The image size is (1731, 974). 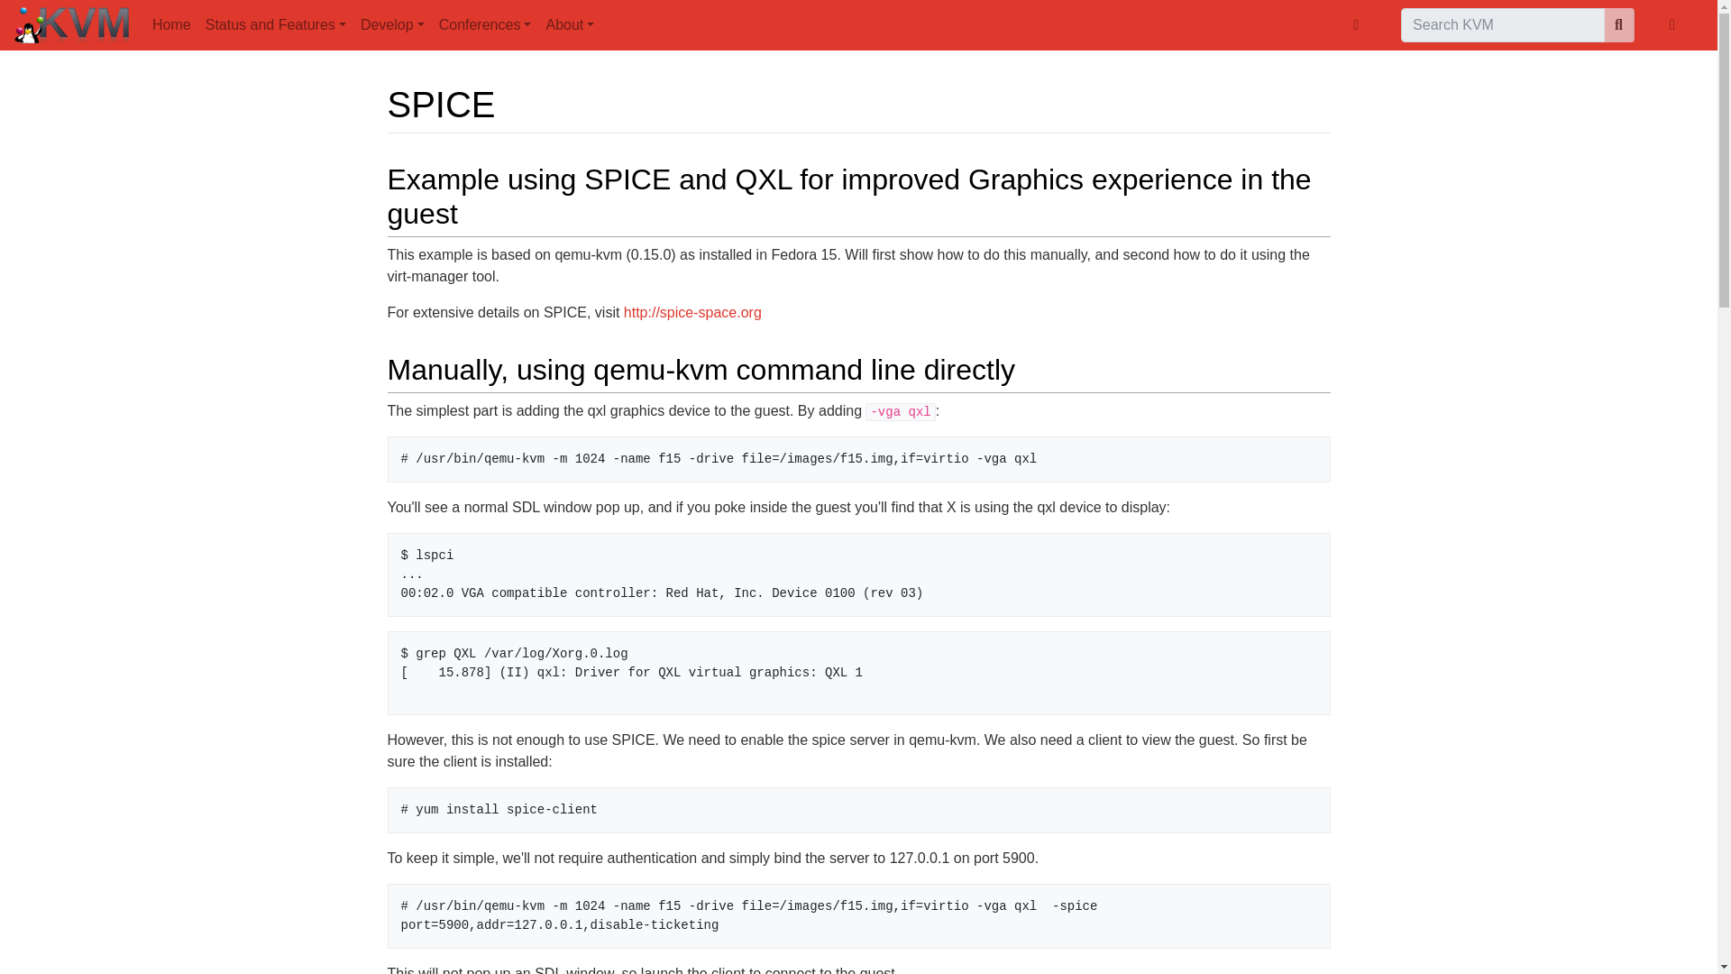 What do you see at coordinates (72, 27) in the screenshot?
I see `Visit the main page` at bounding box center [72, 27].